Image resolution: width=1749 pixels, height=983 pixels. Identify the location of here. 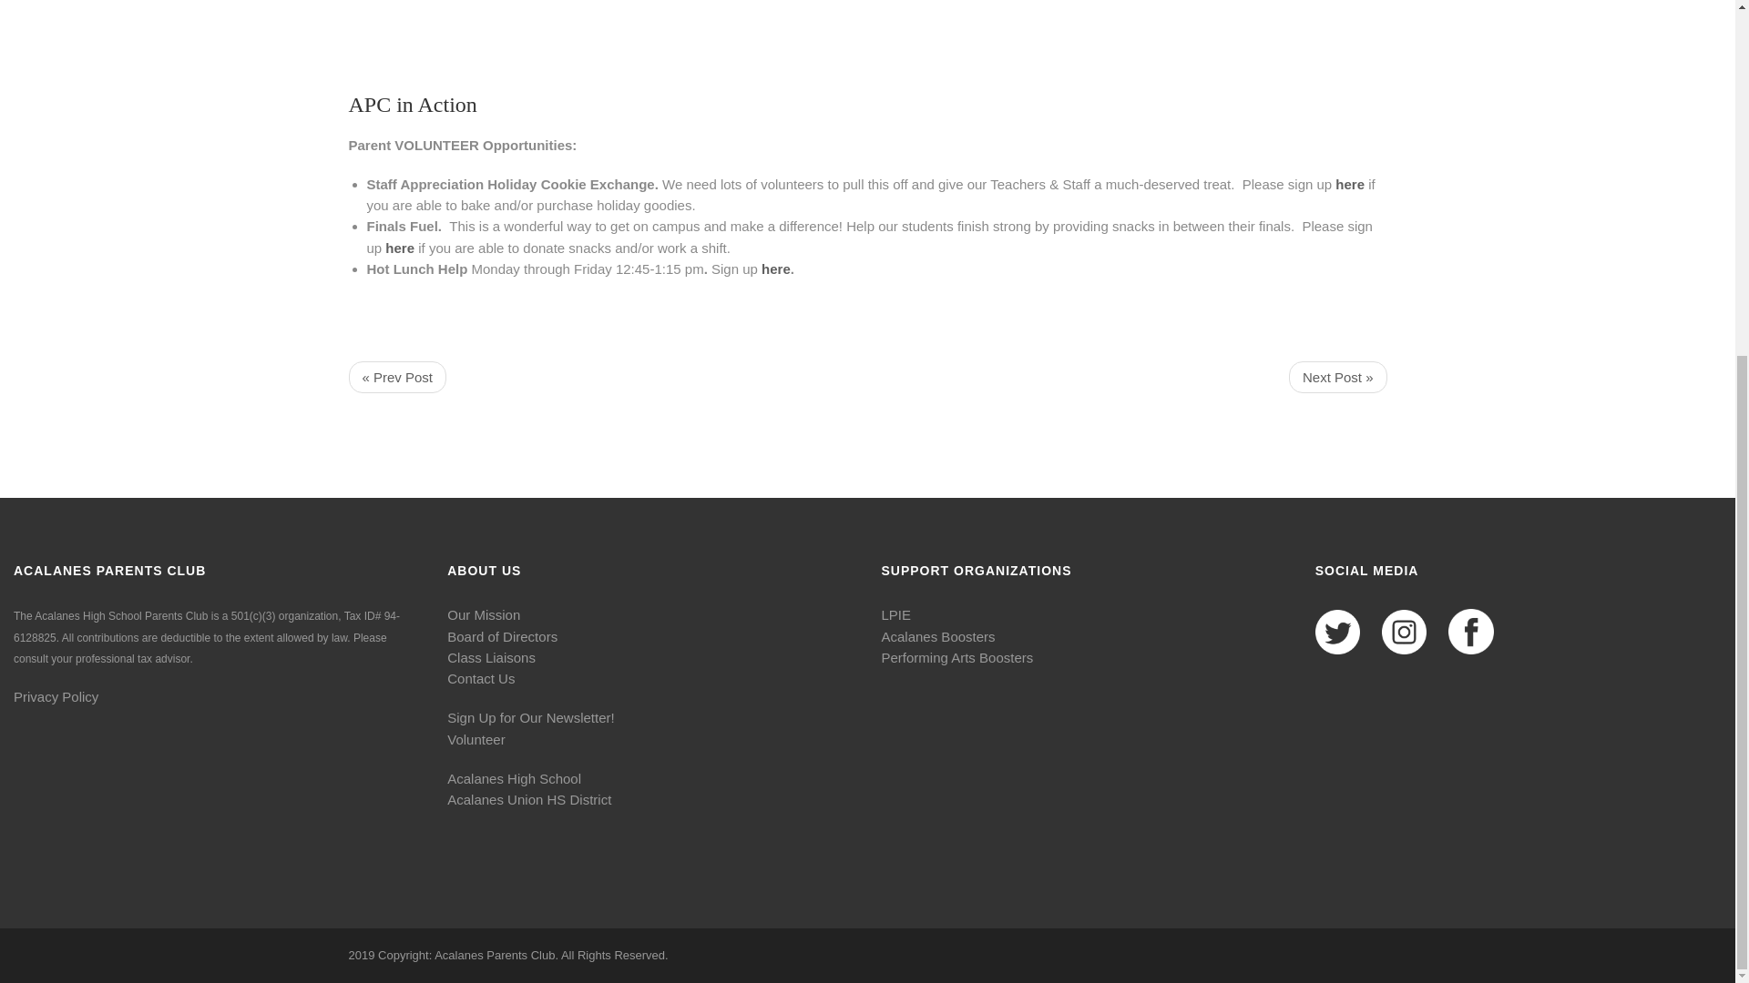
(775, 269).